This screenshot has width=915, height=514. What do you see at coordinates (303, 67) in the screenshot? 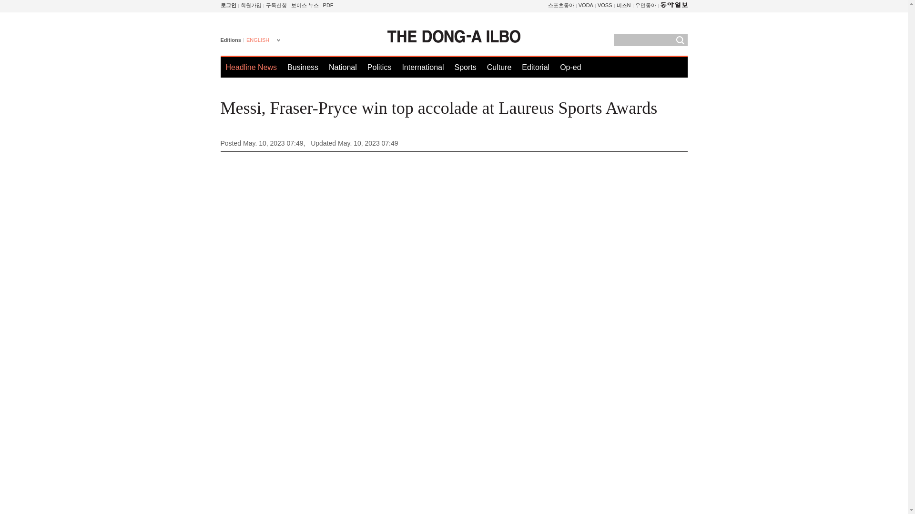
I see `Business` at bounding box center [303, 67].